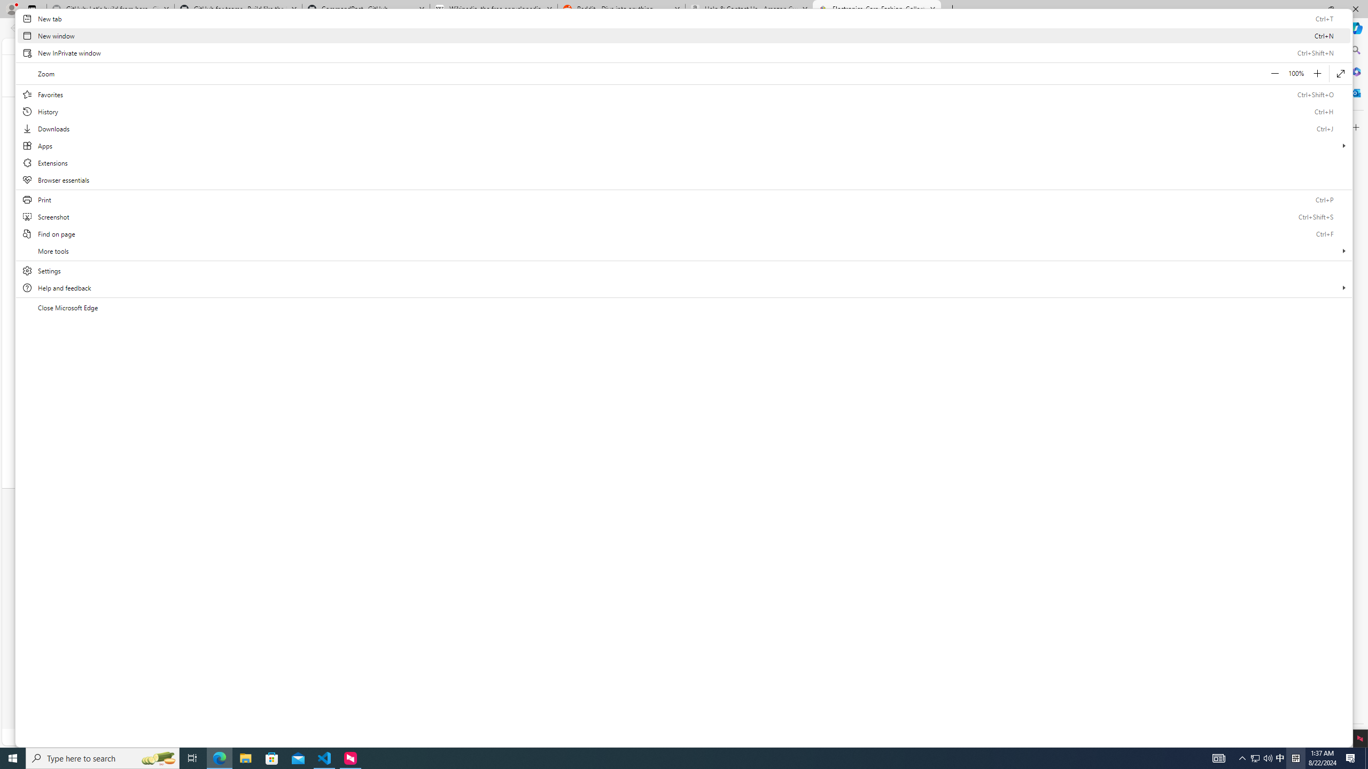  I want to click on Pre-loved Luxury, so click(865, 407).